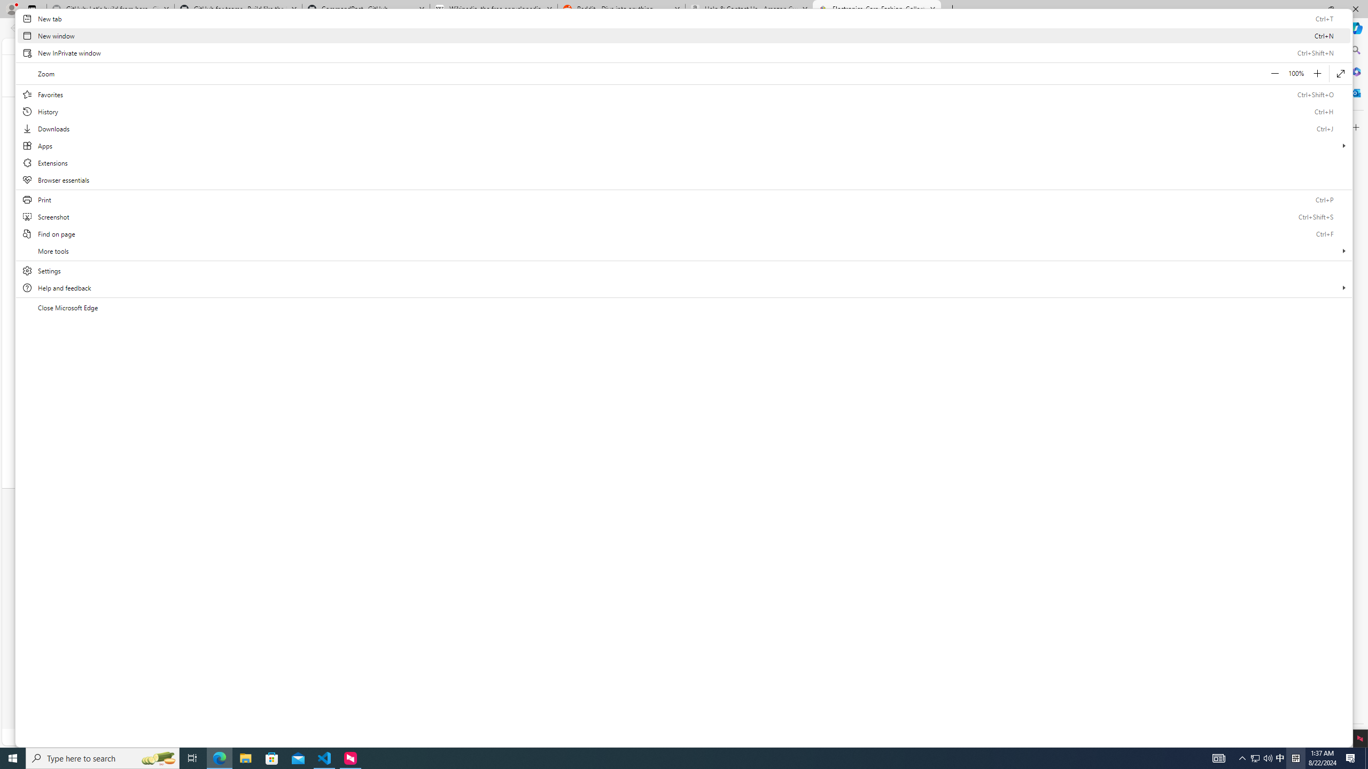  I want to click on Pre-loved Luxury, so click(865, 407).